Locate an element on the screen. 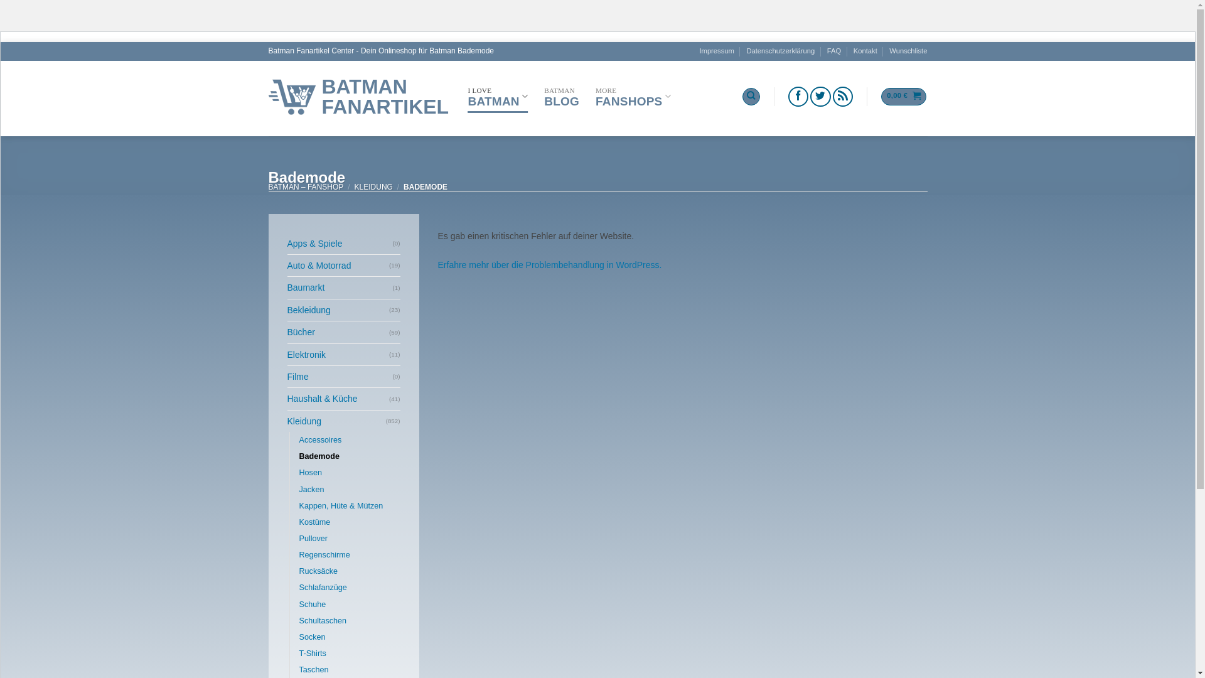 The width and height of the screenshot is (1205, 678). Skip to content is located at coordinates (0, 41).